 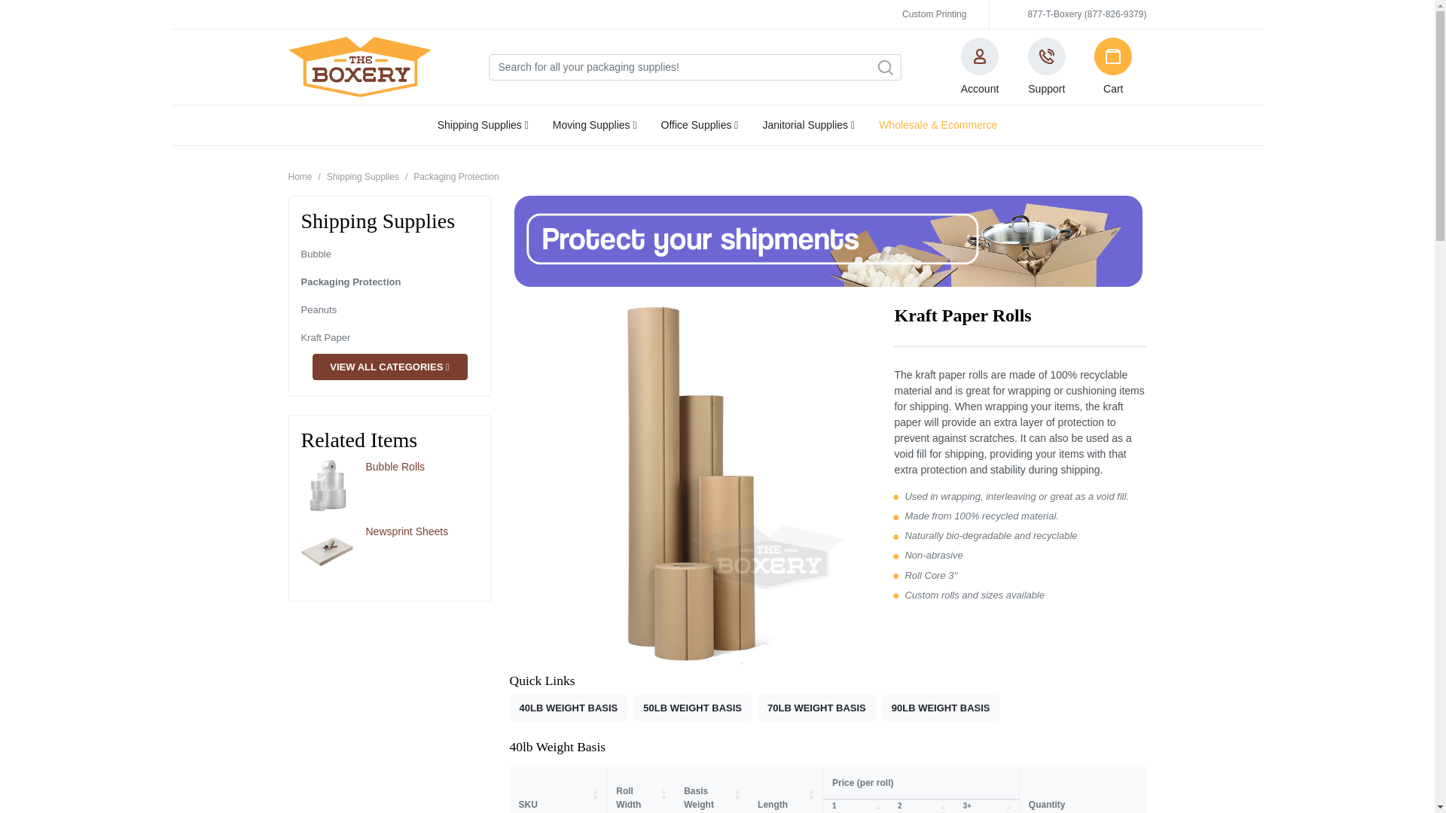 What do you see at coordinates (325, 337) in the screenshot?
I see `Kraft Paper` at bounding box center [325, 337].